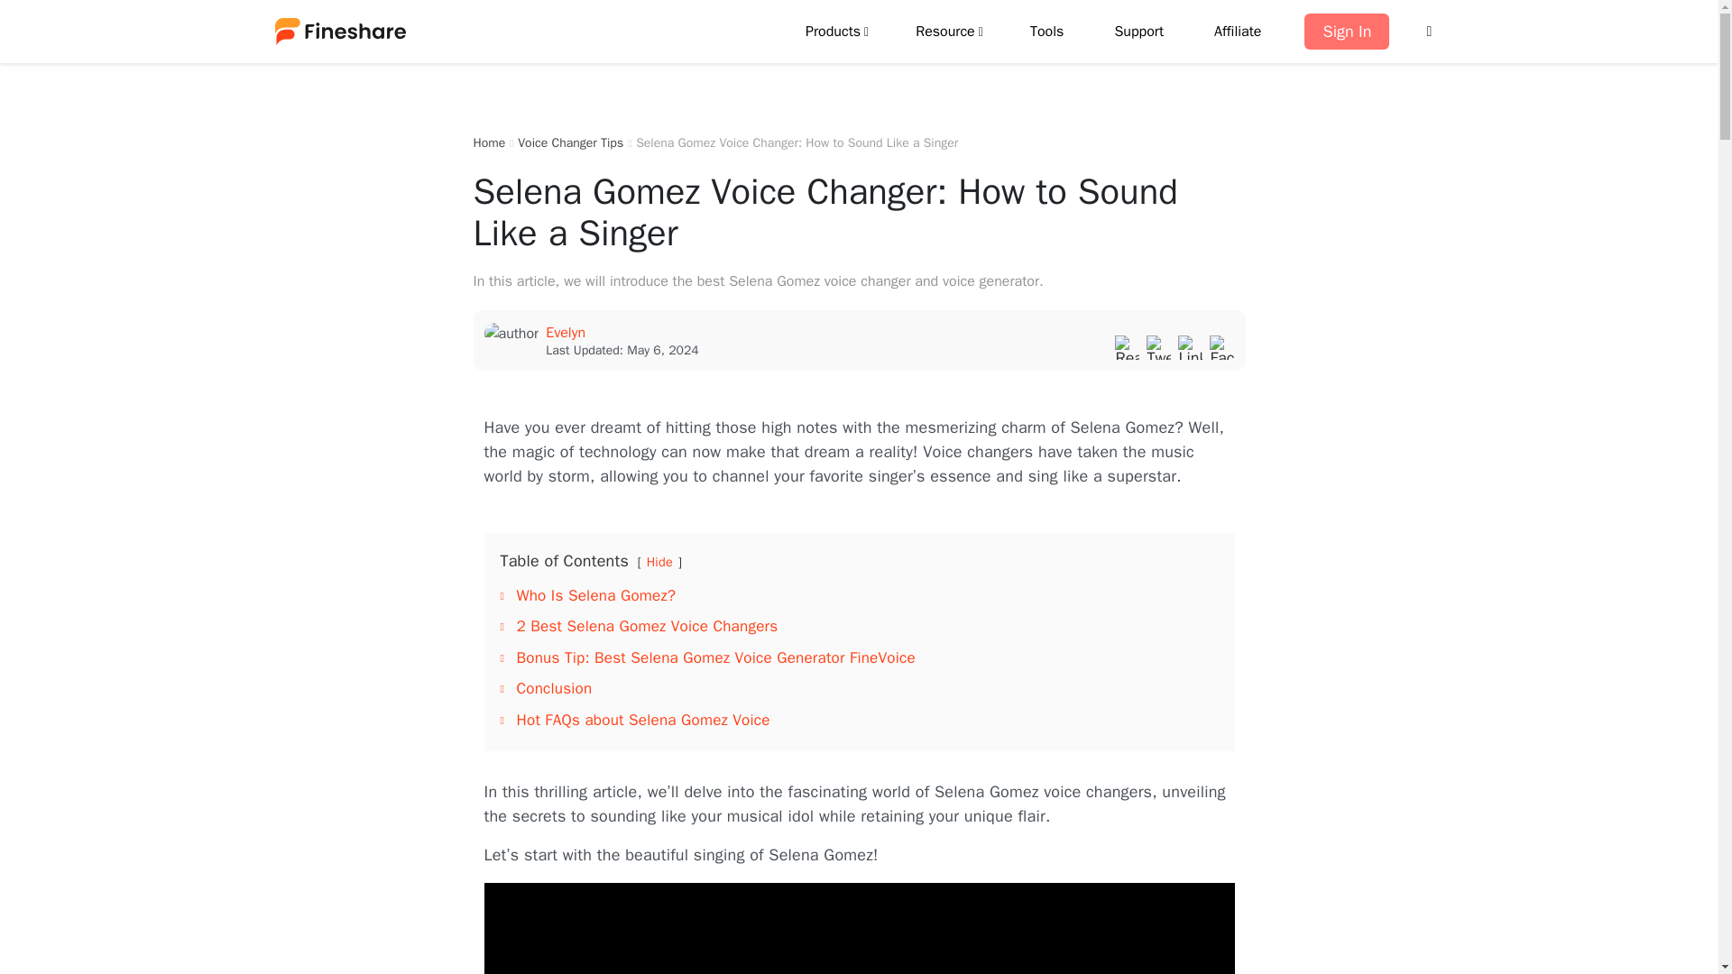 The image size is (1732, 974). Describe the element at coordinates (1346, 32) in the screenshot. I see `Sign In` at that location.